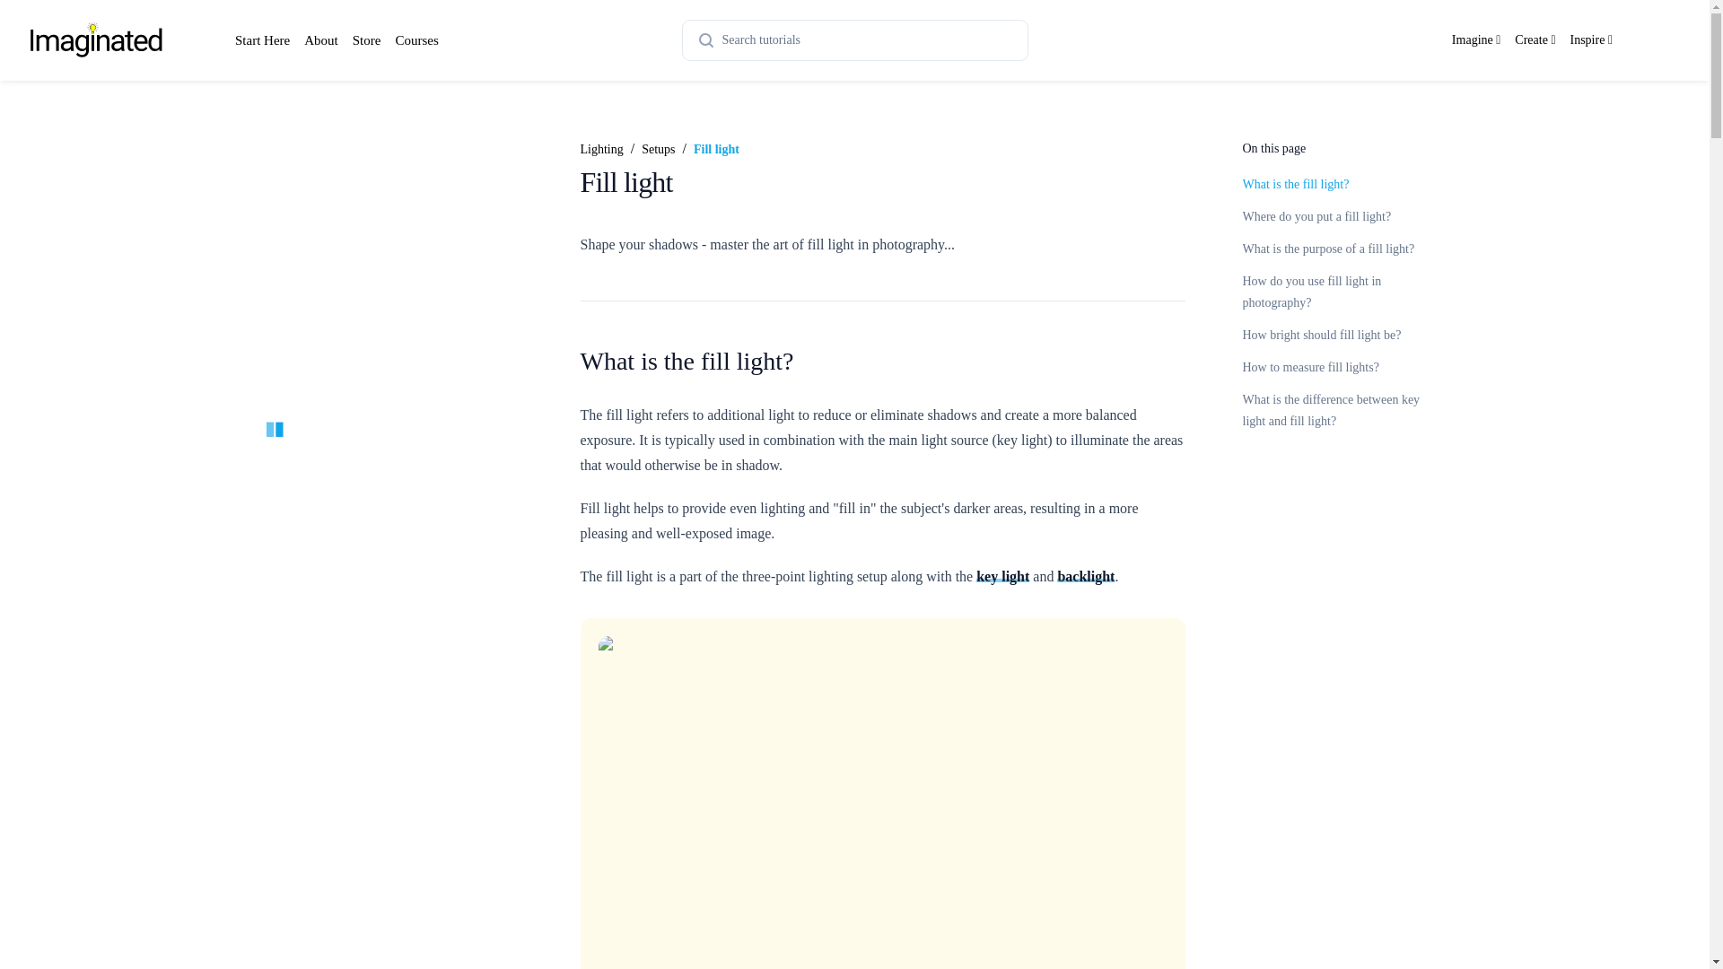 Image resolution: width=1723 pixels, height=969 pixels. I want to click on What is the difference between key light and fill light?, so click(1331, 411).